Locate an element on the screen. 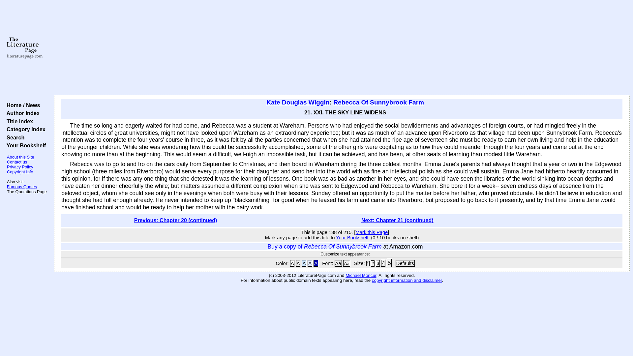 The width and height of the screenshot is (633, 356). Rebecca Of Sunnybrook Farm is located at coordinates (378, 102).